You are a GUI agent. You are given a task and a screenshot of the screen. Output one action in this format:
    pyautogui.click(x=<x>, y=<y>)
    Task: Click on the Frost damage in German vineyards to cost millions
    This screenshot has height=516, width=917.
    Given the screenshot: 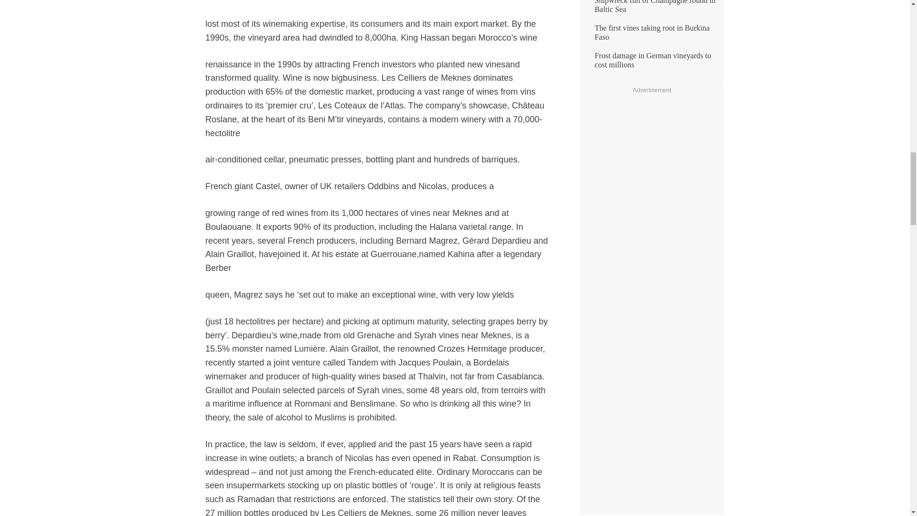 What is the action you would take?
    pyautogui.click(x=651, y=64)
    